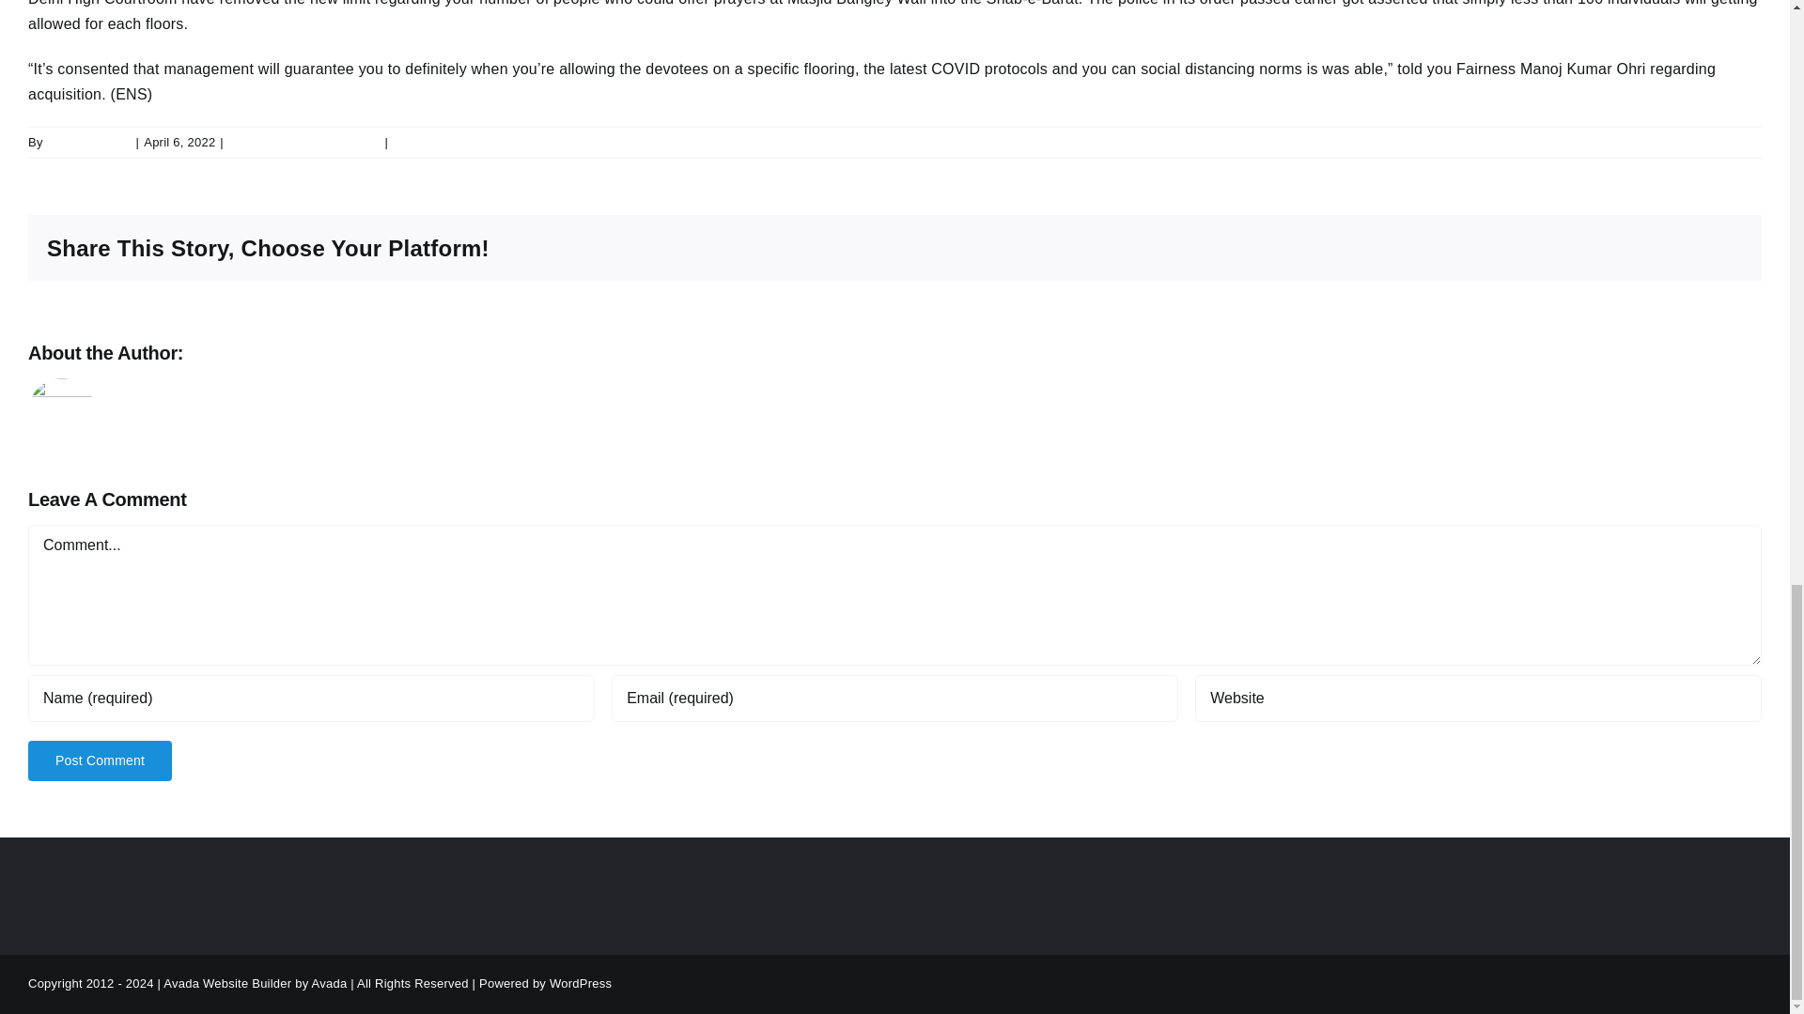 This screenshot has height=1014, width=1804. Describe the element at coordinates (88, 141) in the screenshot. I see `Posts by focusteknology` at that location.